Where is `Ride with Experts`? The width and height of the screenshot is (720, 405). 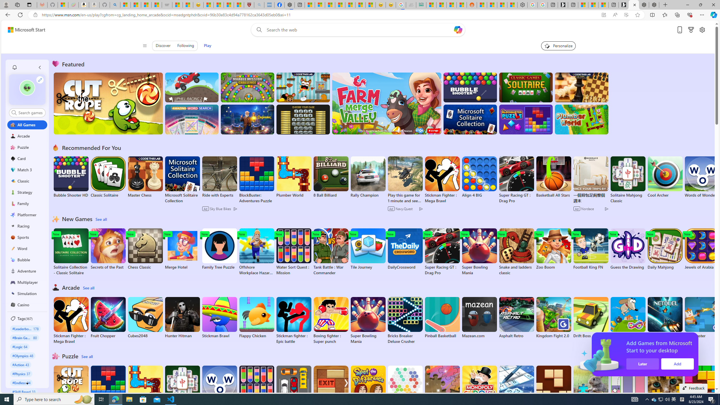
Ride with Experts is located at coordinates (219, 195).